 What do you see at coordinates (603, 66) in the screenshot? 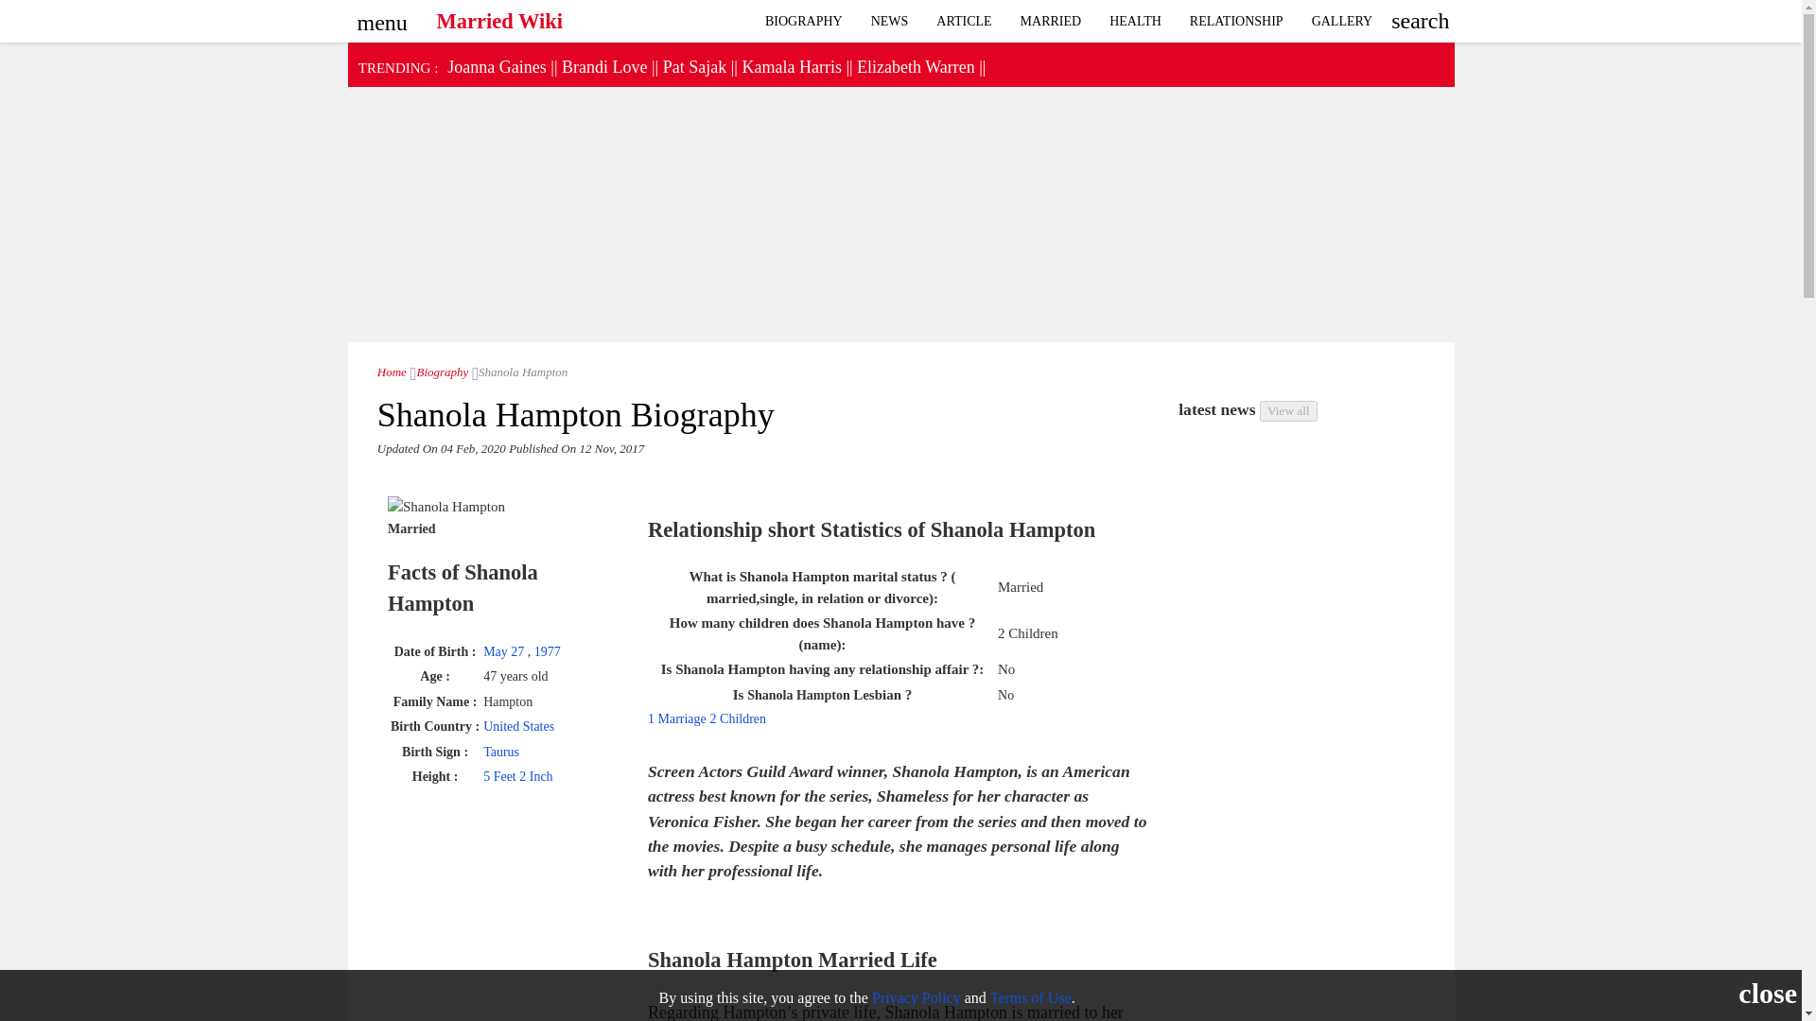
I see `Brandi Love` at bounding box center [603, 66].